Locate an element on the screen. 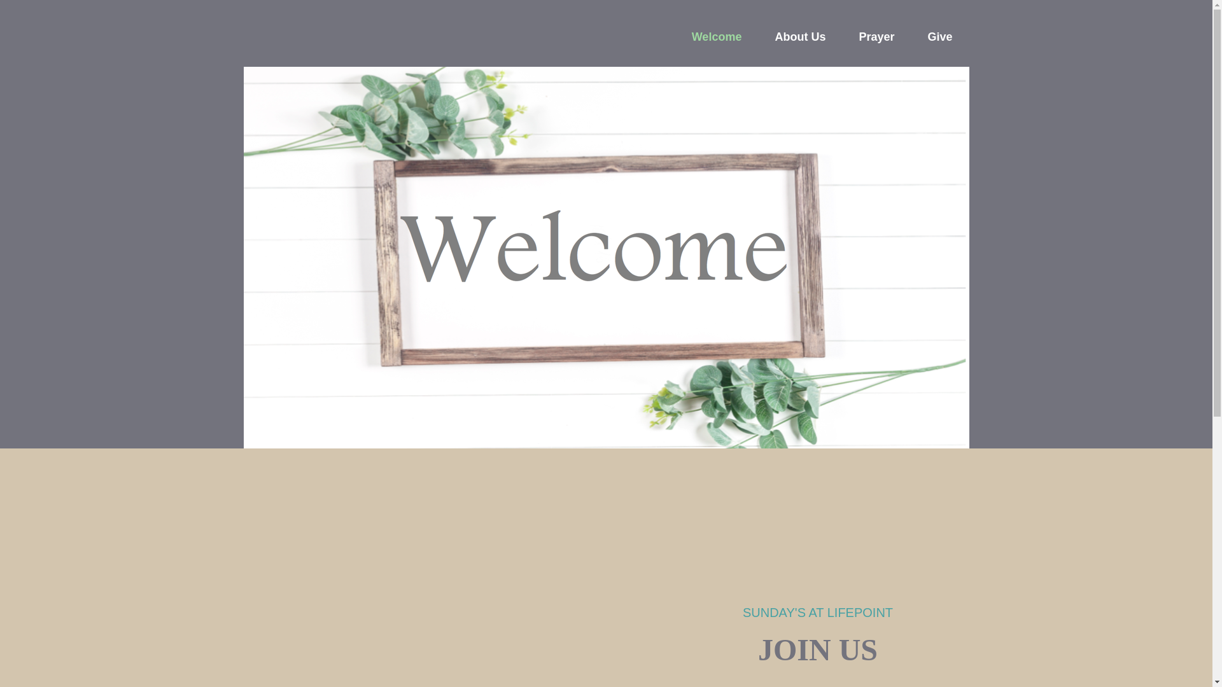 This screenshot has height=687, width=1222. Welcome is located at coordinates (717, 37).